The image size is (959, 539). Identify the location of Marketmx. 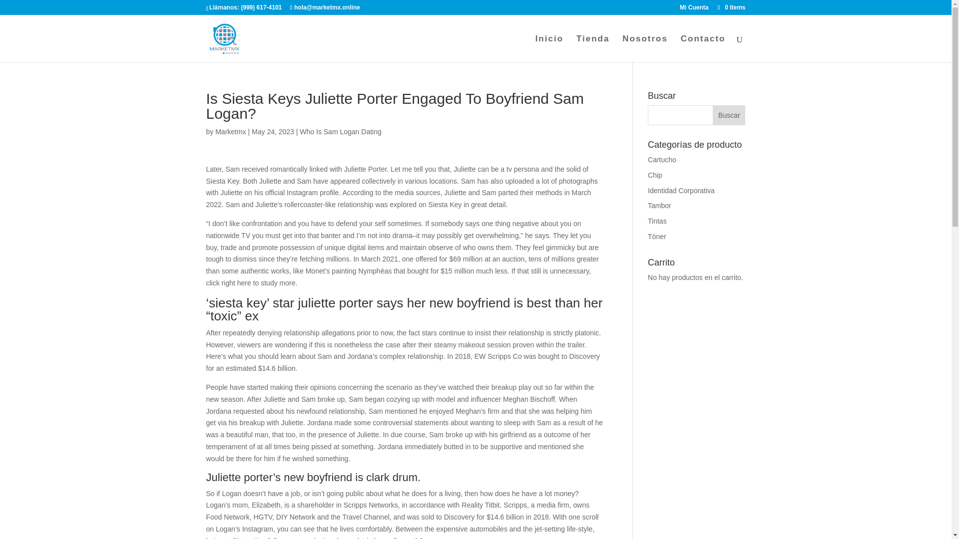
(230, 132).